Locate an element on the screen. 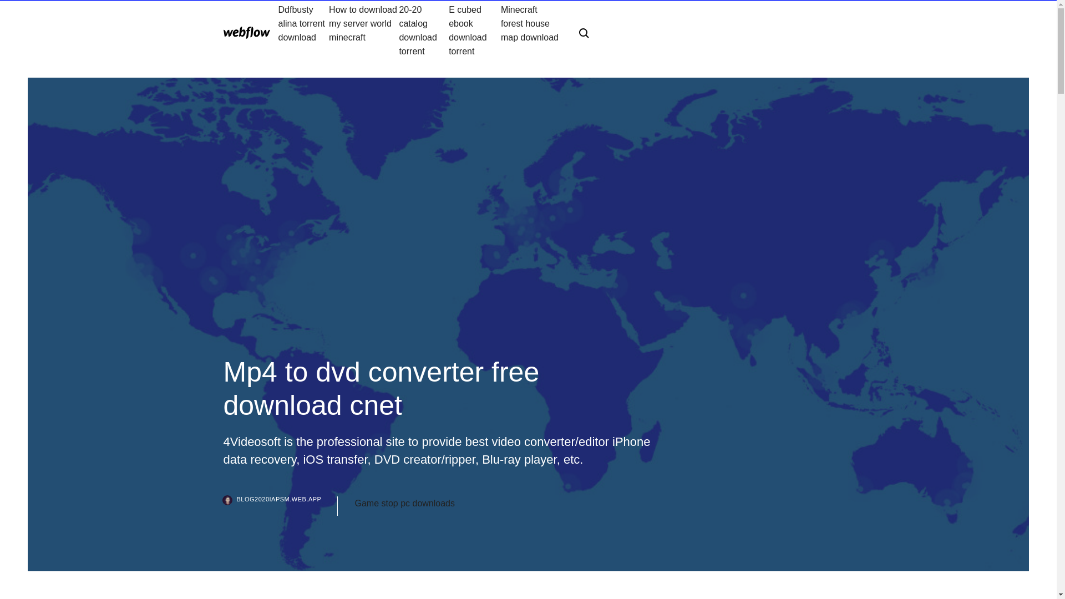 The width and height of the screenshot is (1065, 599). 20-20 catalog download torrent is located at coordinates (423, 30).